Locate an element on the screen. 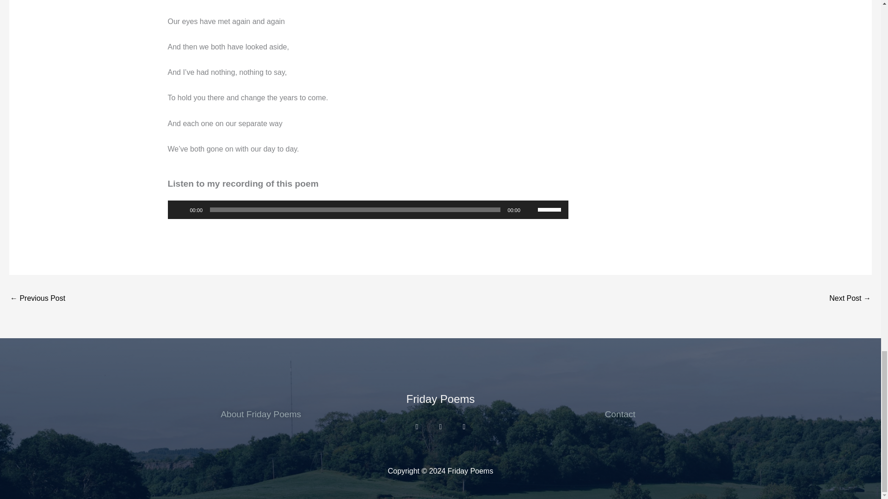 The height and width of the screenshot is (499, 888). Instagram is located at coordinates (417, 427).